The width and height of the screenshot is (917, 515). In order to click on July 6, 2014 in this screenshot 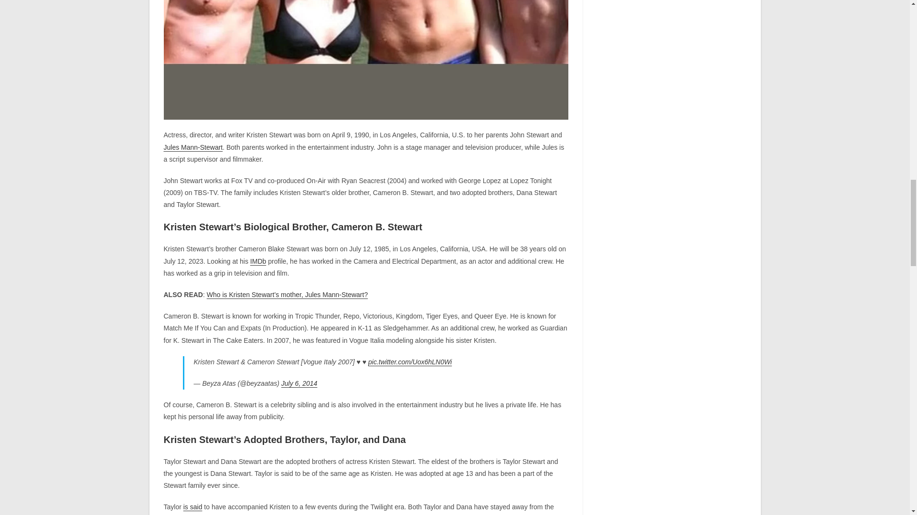, I will do `click(299, 383)`.